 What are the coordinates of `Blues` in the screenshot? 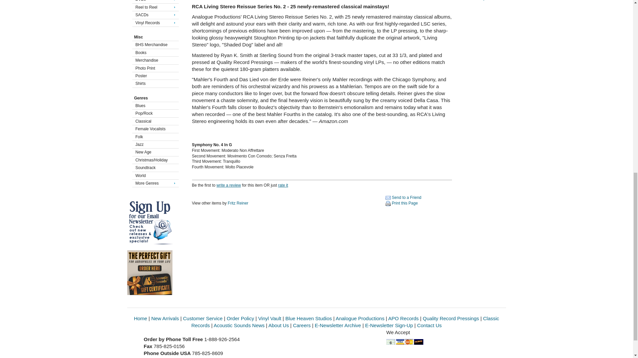 It's located at (154, 105).